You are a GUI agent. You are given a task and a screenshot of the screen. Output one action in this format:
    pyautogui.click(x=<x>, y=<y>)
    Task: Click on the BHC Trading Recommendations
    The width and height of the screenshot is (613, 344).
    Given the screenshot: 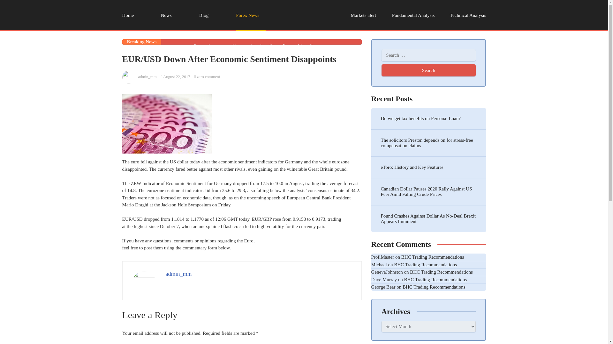 What is the action you would take?
    pyautogui.click(x=425, y=264)
    